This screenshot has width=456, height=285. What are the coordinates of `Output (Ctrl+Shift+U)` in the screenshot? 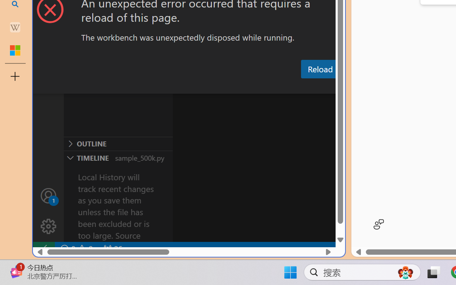 It's located at (248, 87).